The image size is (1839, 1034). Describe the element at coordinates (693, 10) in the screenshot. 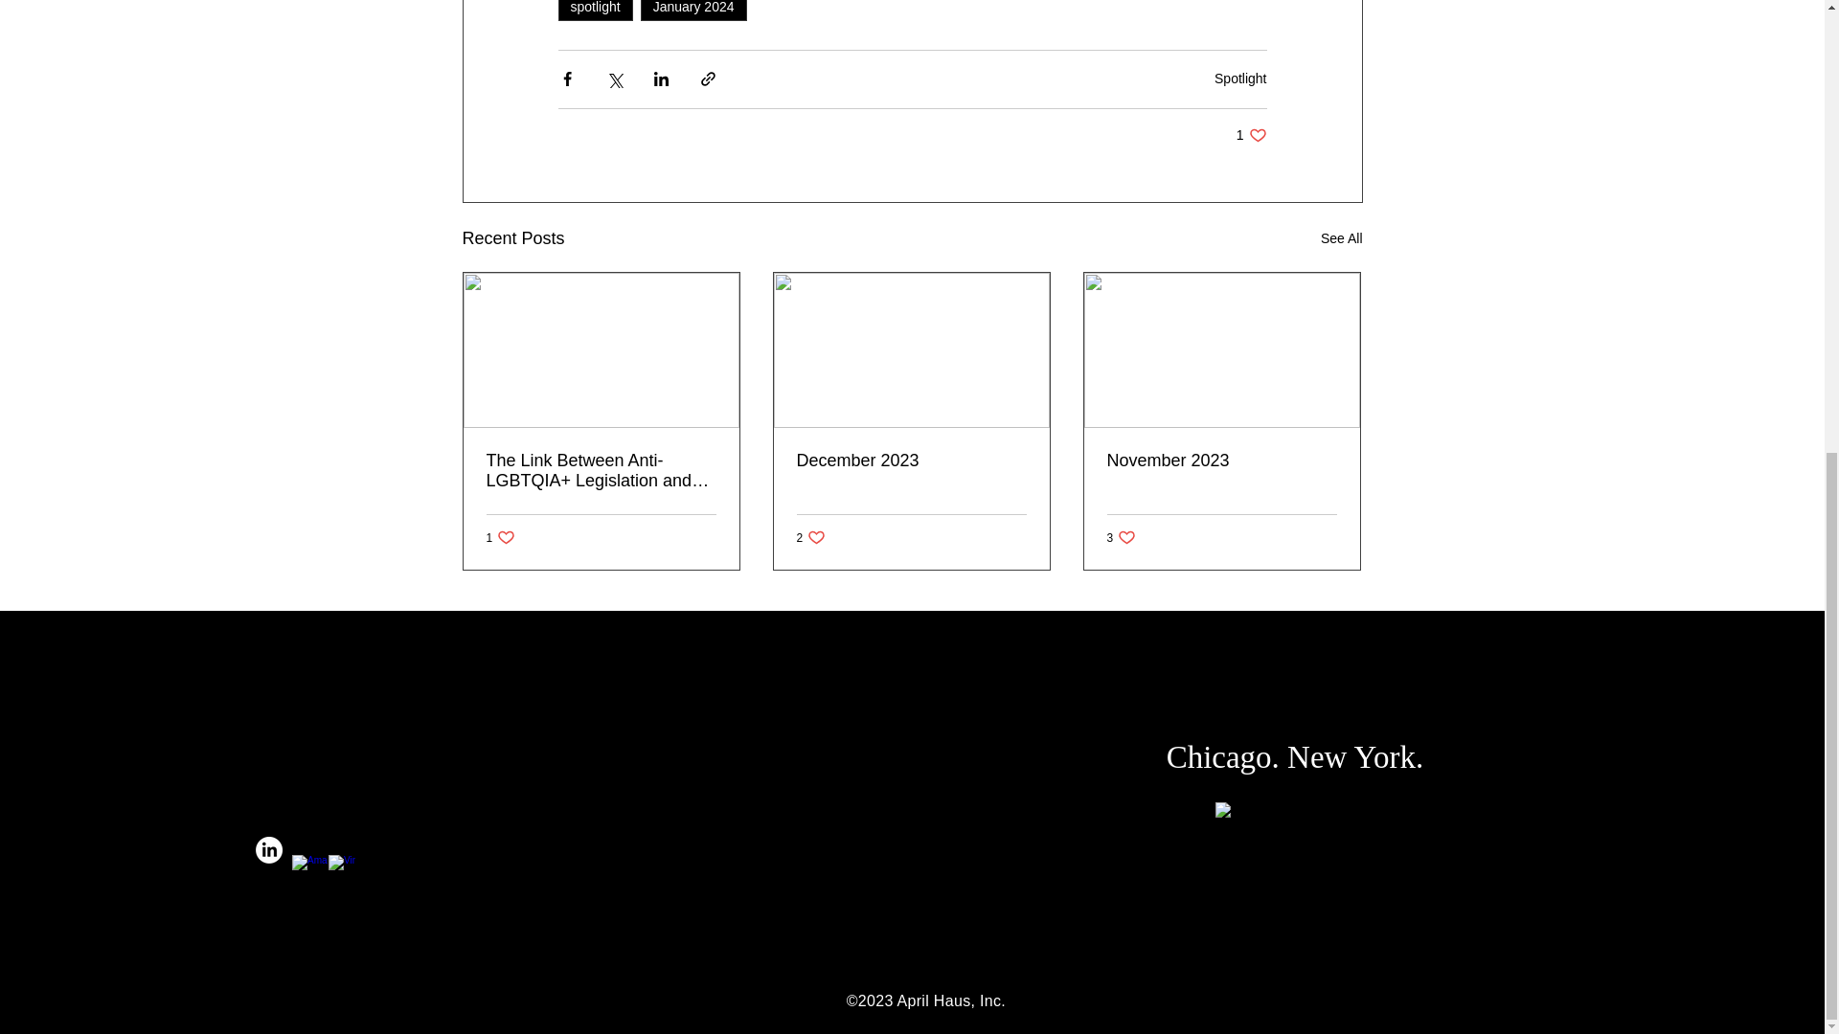

I see `December 2023` at that location.